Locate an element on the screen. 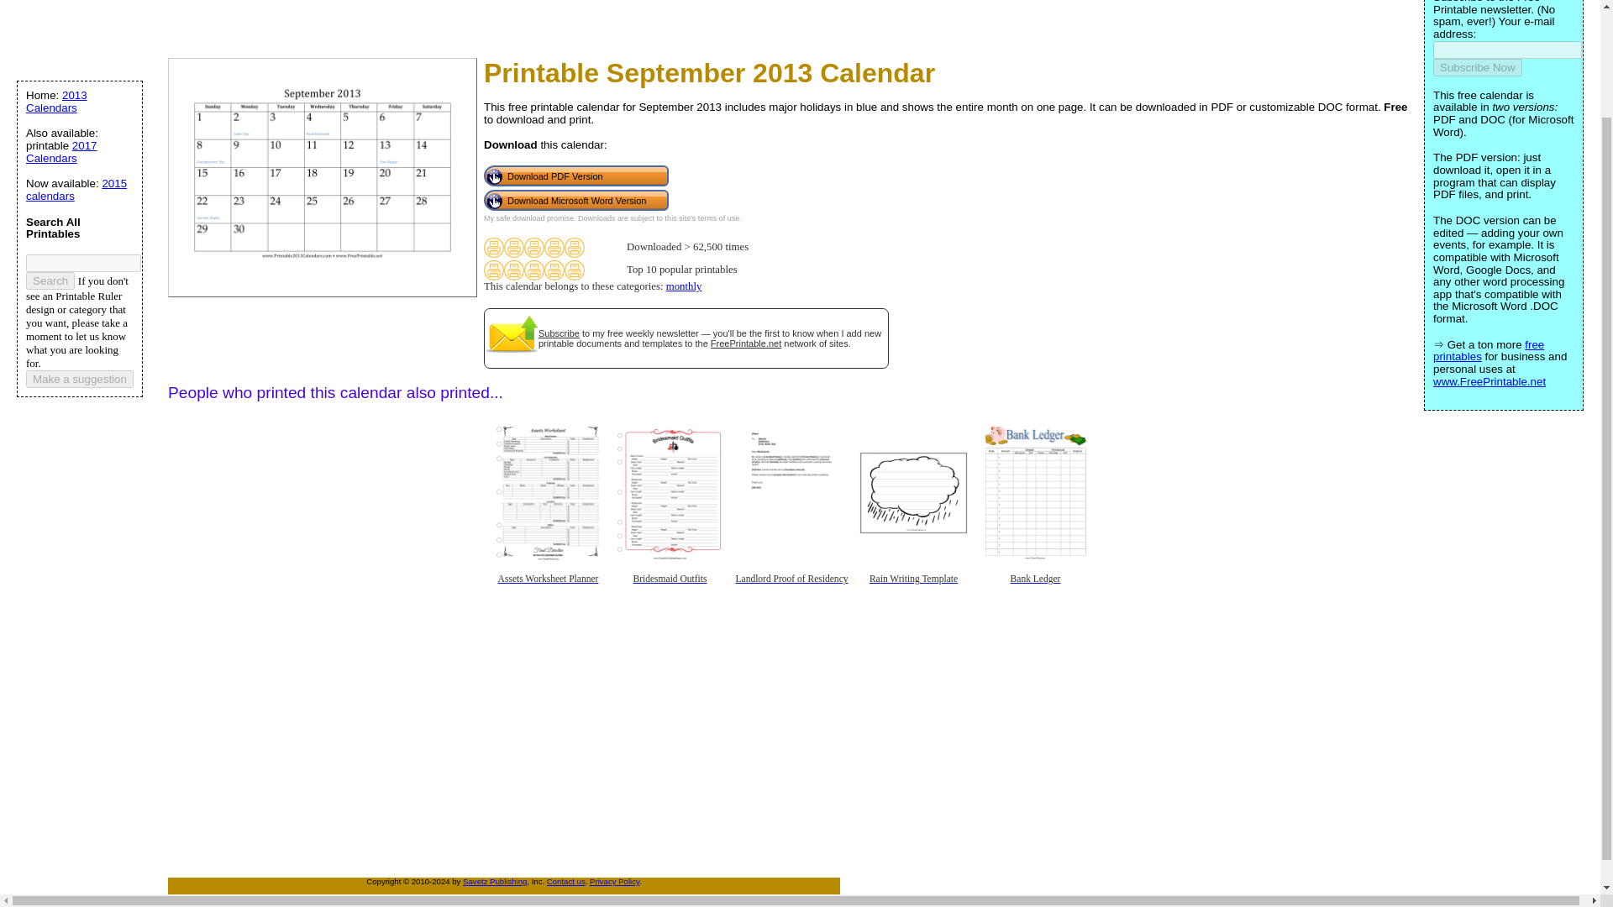 This screenshot has height=907, width=1613. Contact us is located at coordinates (565, 882).